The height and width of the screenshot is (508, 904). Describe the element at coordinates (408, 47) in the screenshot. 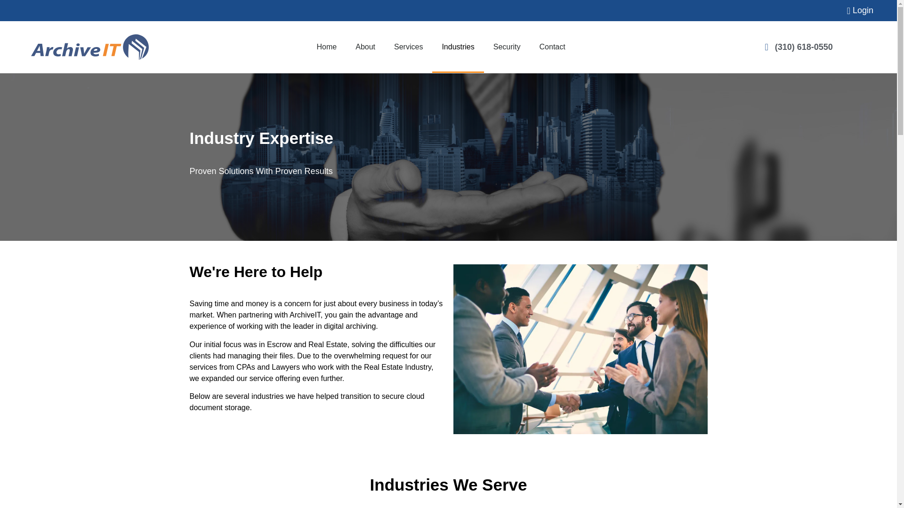

I see `Services` at that location.